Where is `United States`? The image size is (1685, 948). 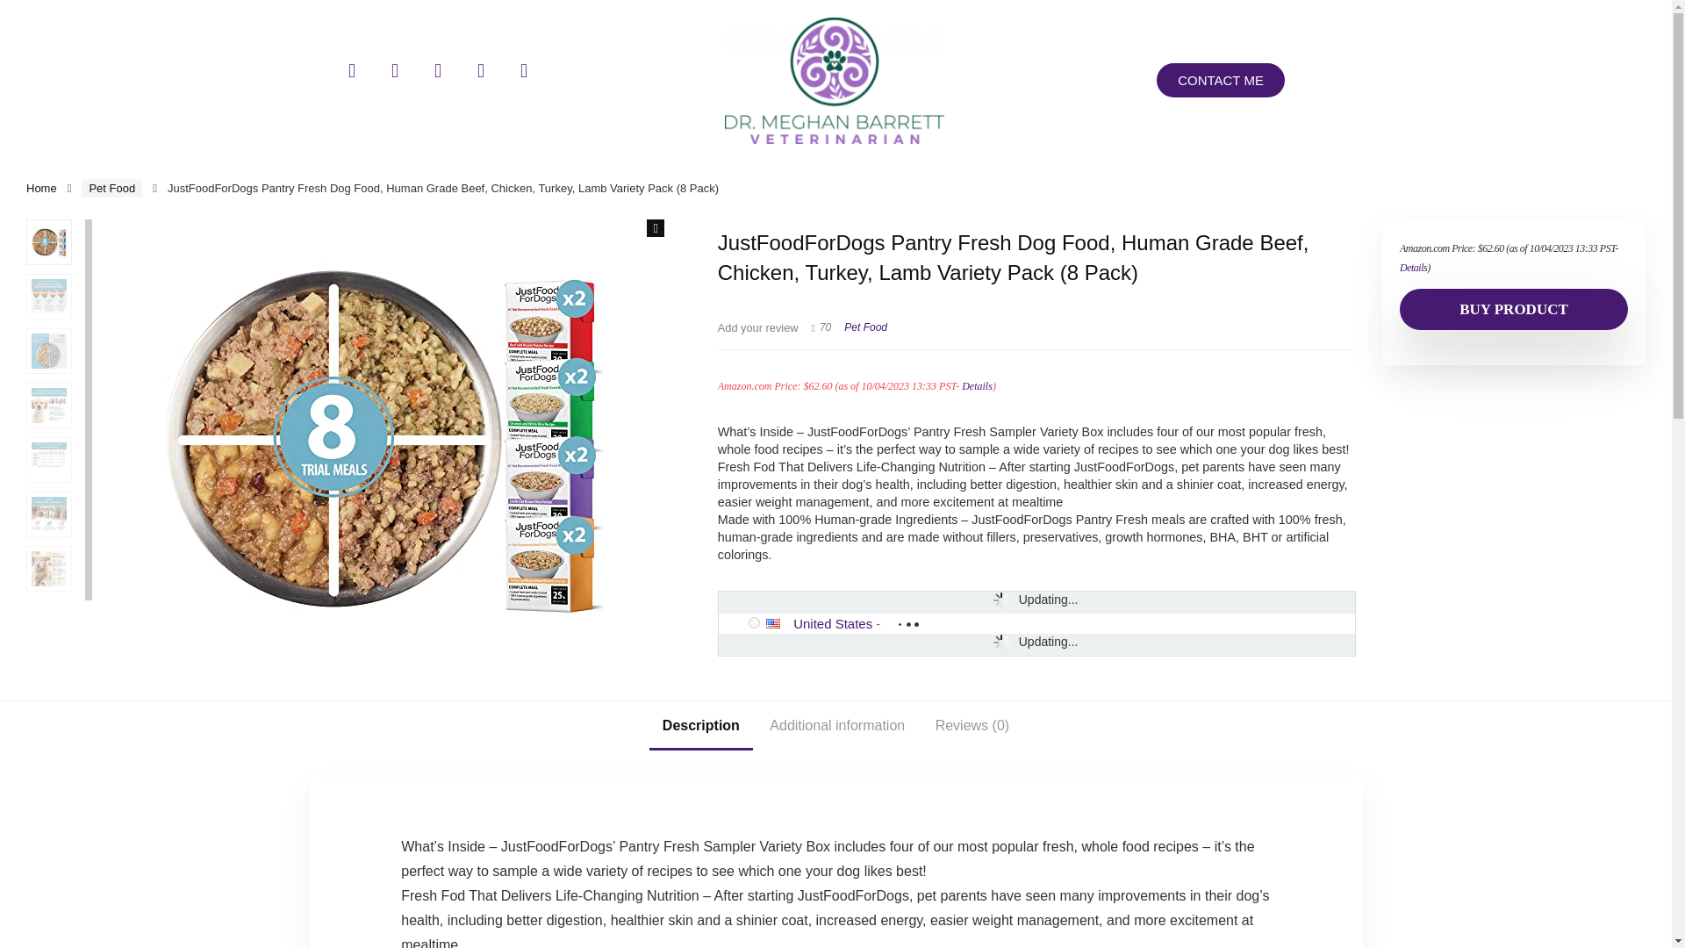 United States is located at coordinates (833, 623).